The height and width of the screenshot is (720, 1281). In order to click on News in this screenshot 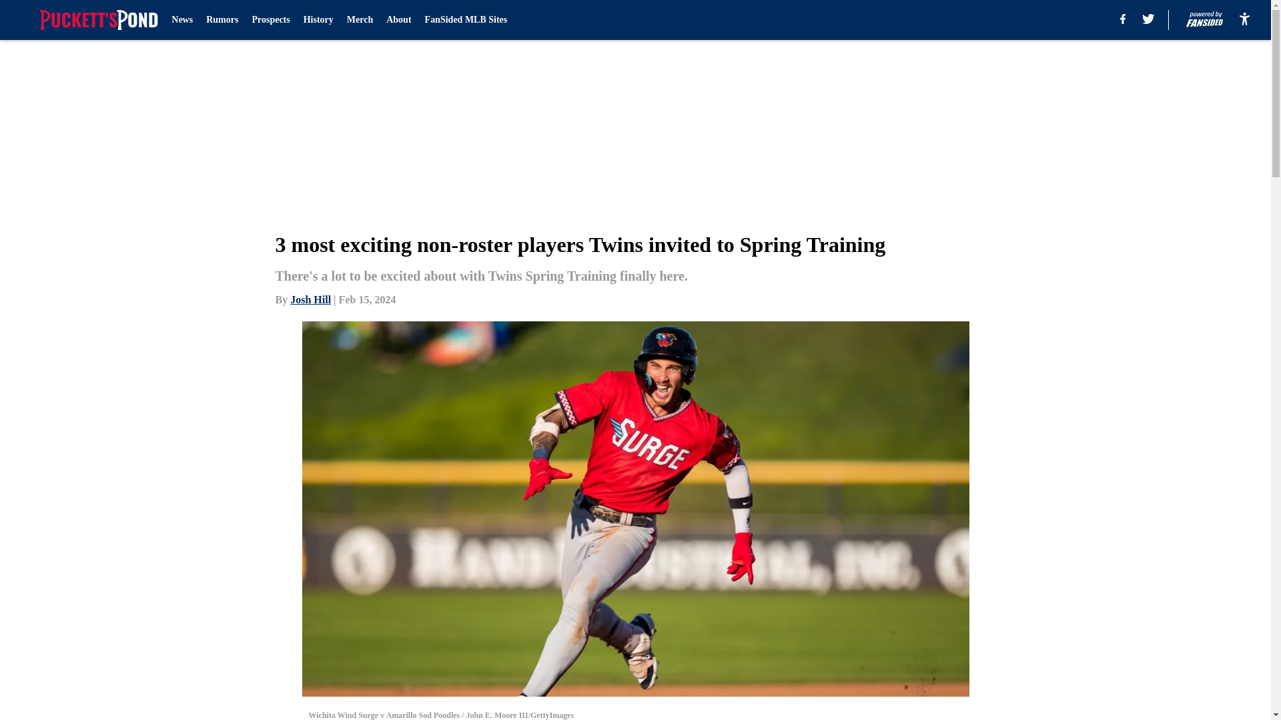, I will do `click(182, 20)`.